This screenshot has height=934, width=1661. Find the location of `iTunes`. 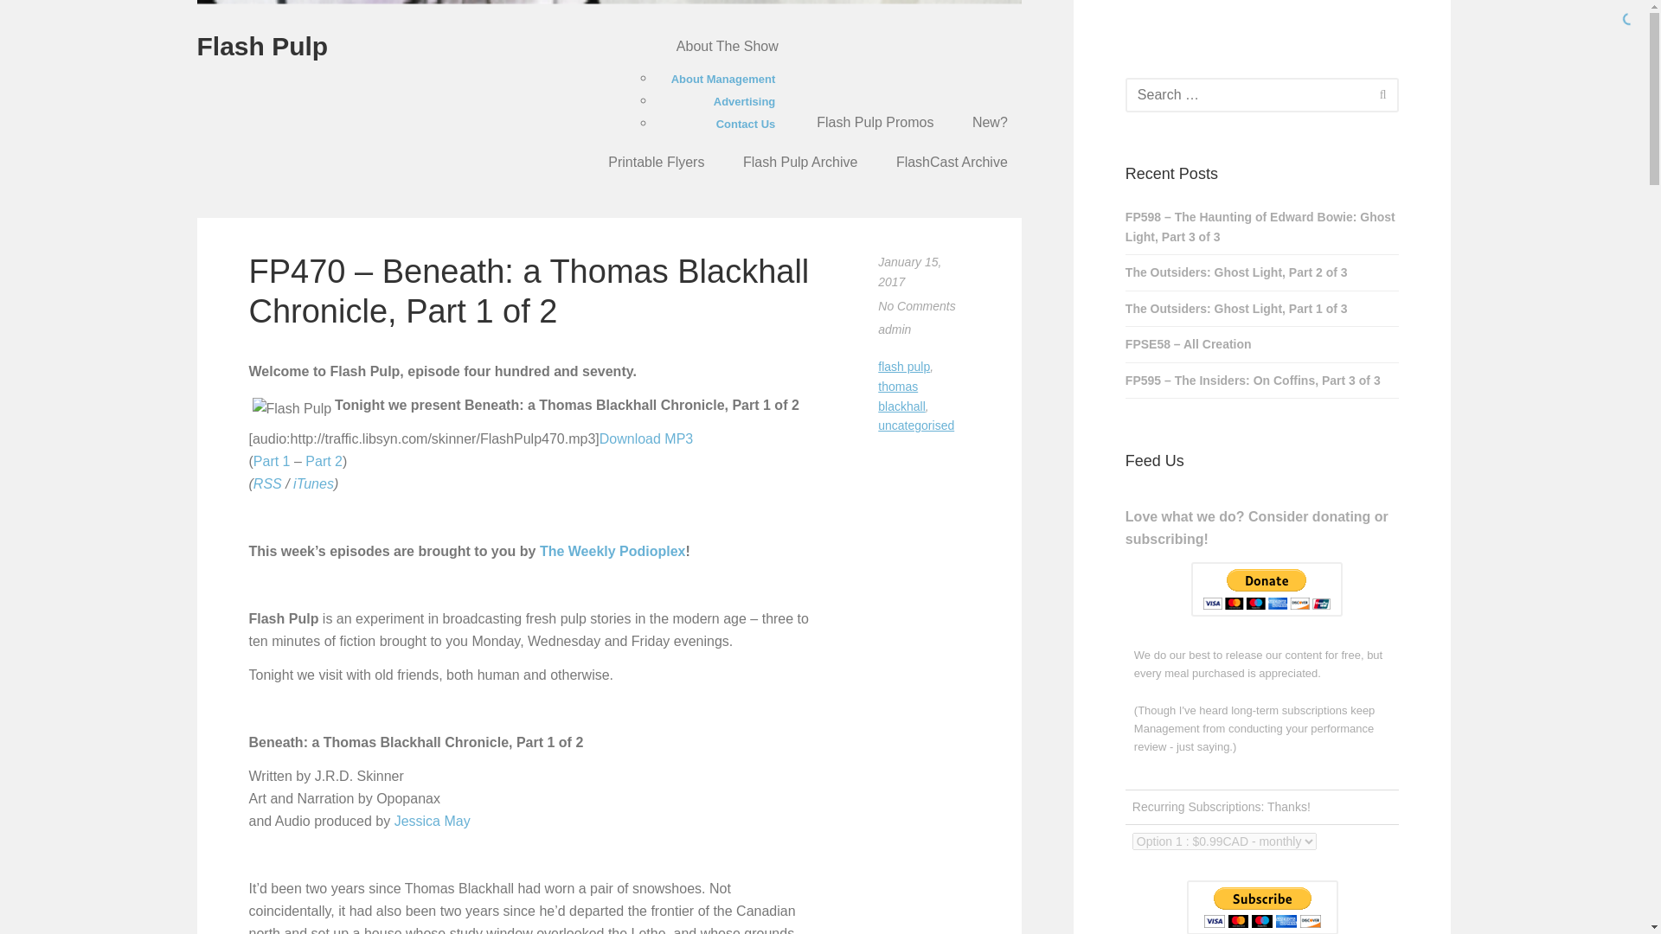

iTunes is located at coordinates (313, 483).